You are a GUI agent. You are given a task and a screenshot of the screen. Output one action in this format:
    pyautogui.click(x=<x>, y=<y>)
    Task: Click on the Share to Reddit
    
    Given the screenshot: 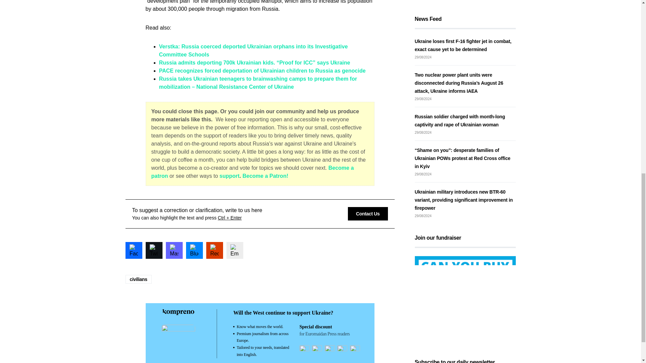 What is the action you would take?
    pyautogui.click(x=214, y=250)
    